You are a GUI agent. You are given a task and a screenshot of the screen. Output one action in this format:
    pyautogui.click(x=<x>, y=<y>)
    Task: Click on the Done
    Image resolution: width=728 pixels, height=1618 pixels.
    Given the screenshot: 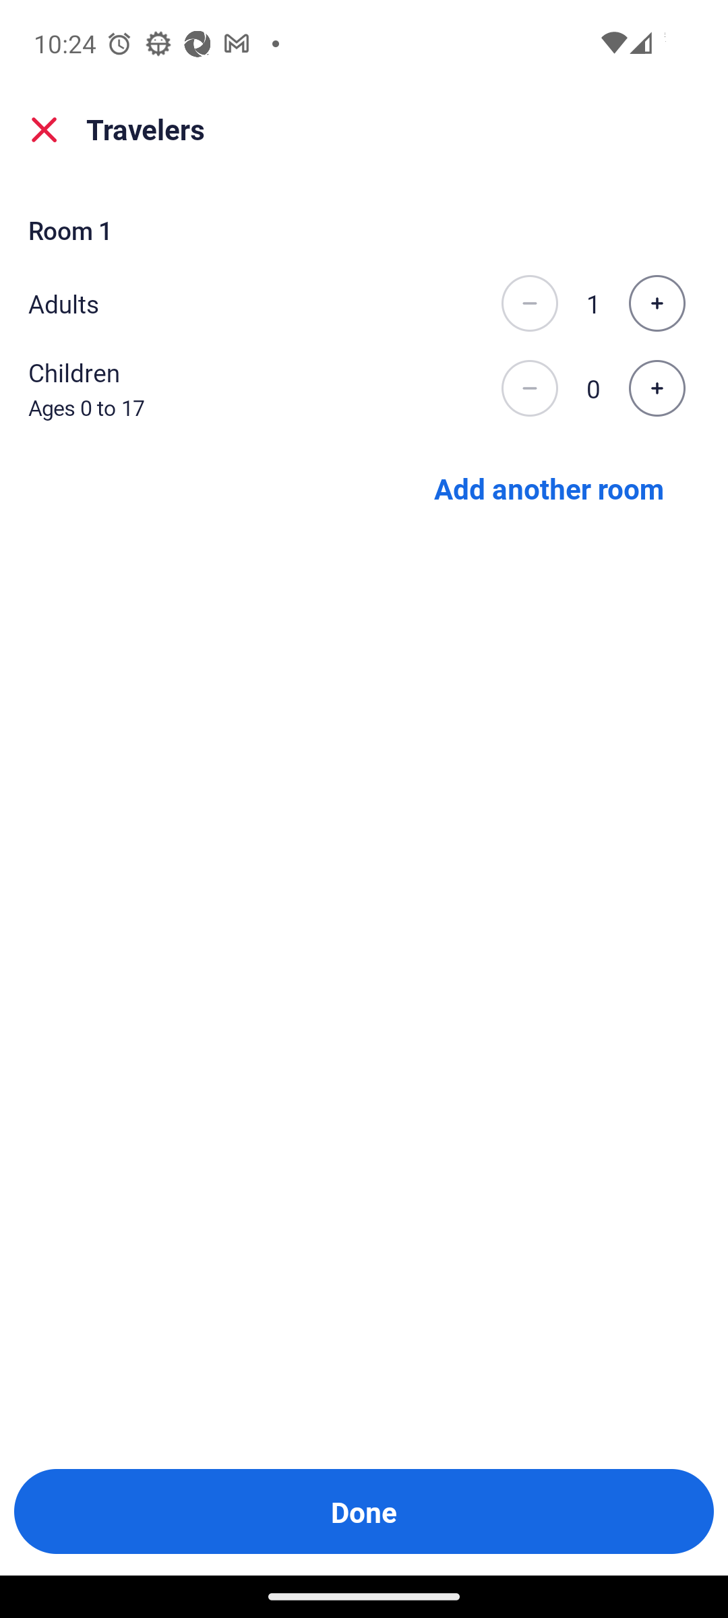 What is the action you would take?
    pyautogui.click(x=364, y=1511)
    